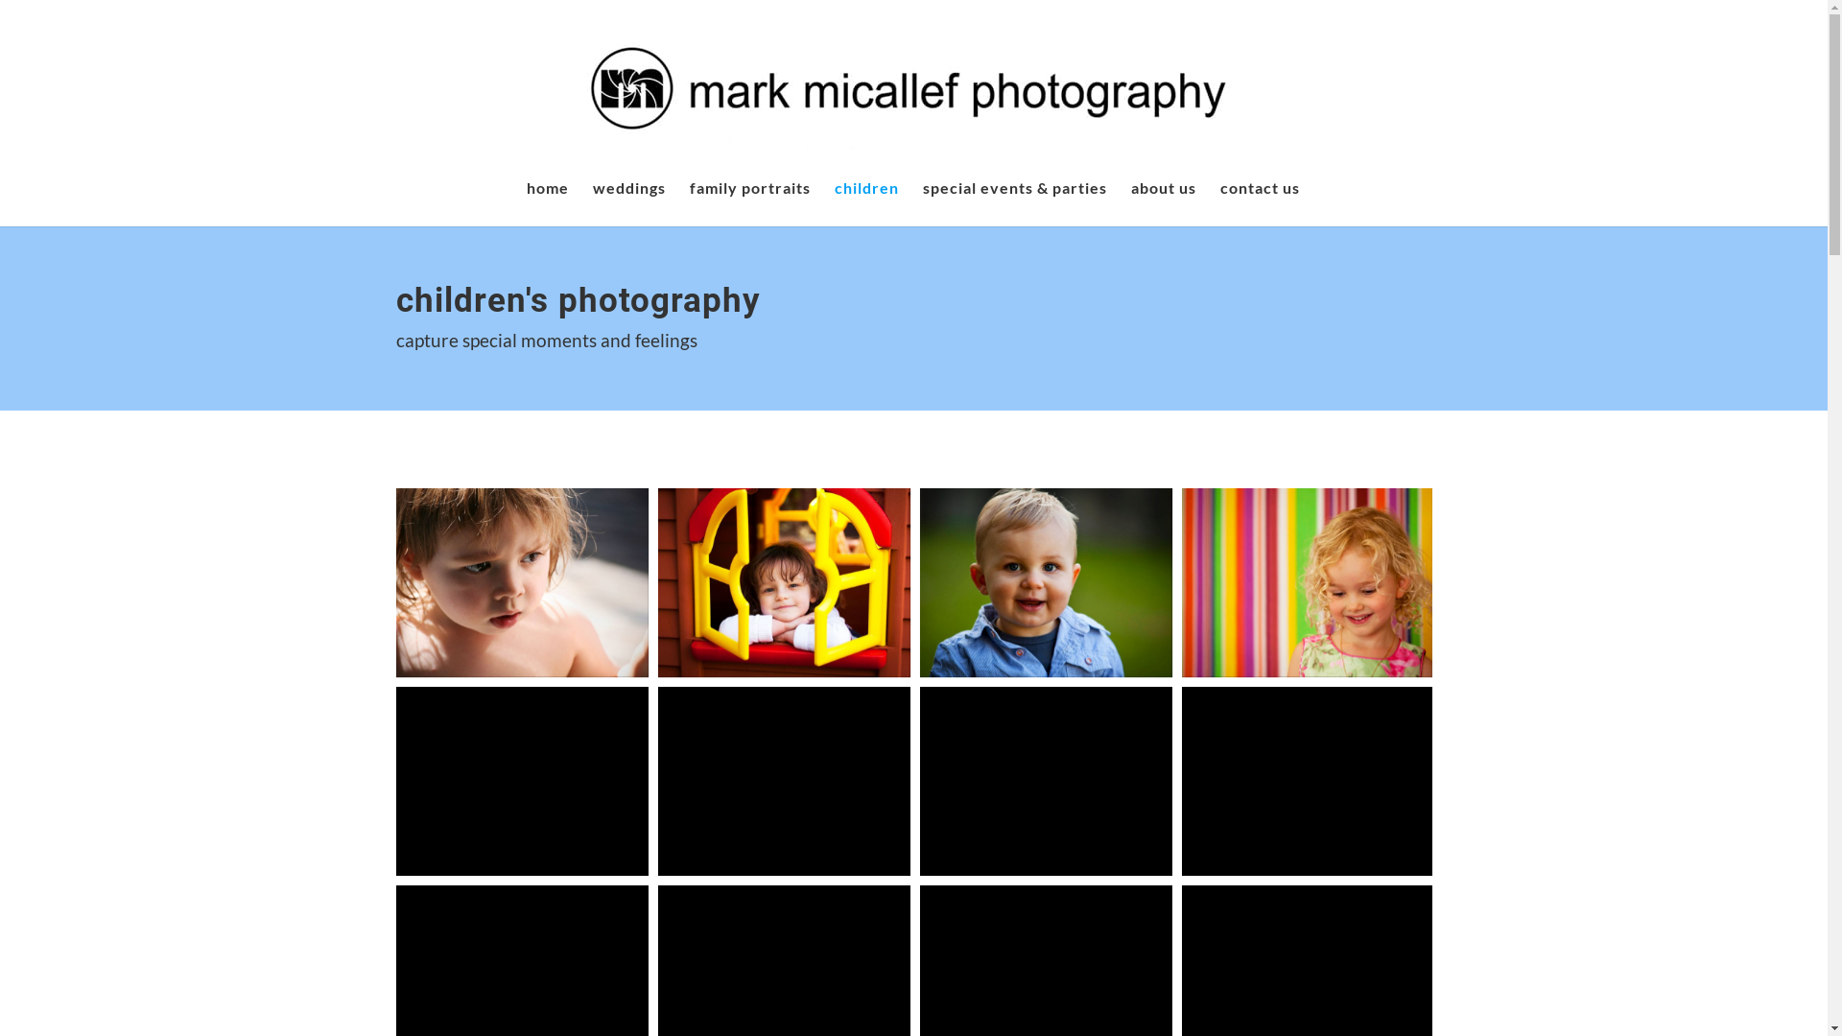  What do you see at coordinates (547, 203) in the screenshot?
I see `home` at bounding box center [547, 203].